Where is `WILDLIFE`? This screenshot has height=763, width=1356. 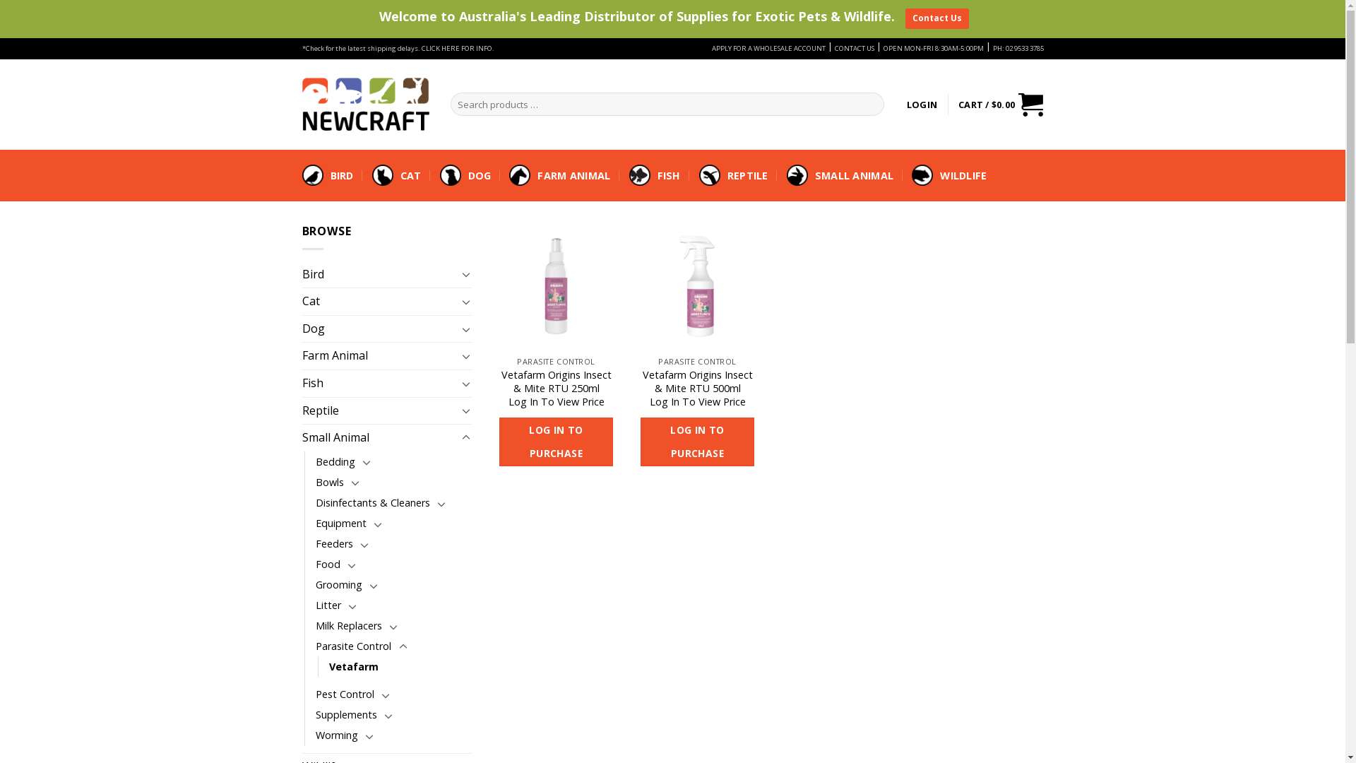
WILDLIFE is located at coordinates (963, 175).